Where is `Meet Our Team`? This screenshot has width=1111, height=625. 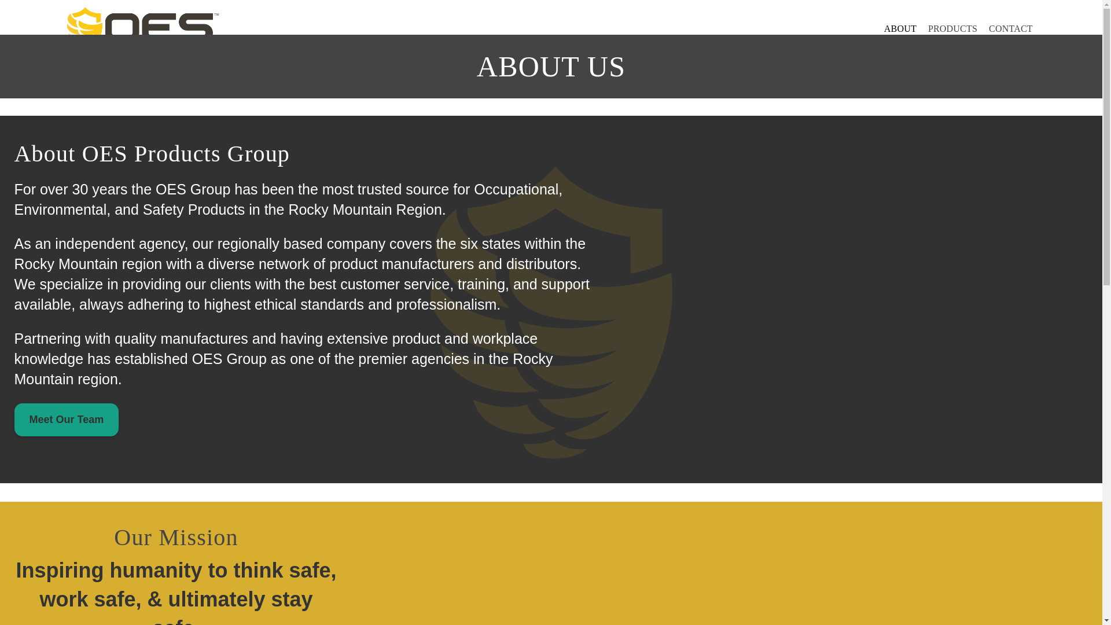
Meet Our Team is located at coordinates (66, 419).